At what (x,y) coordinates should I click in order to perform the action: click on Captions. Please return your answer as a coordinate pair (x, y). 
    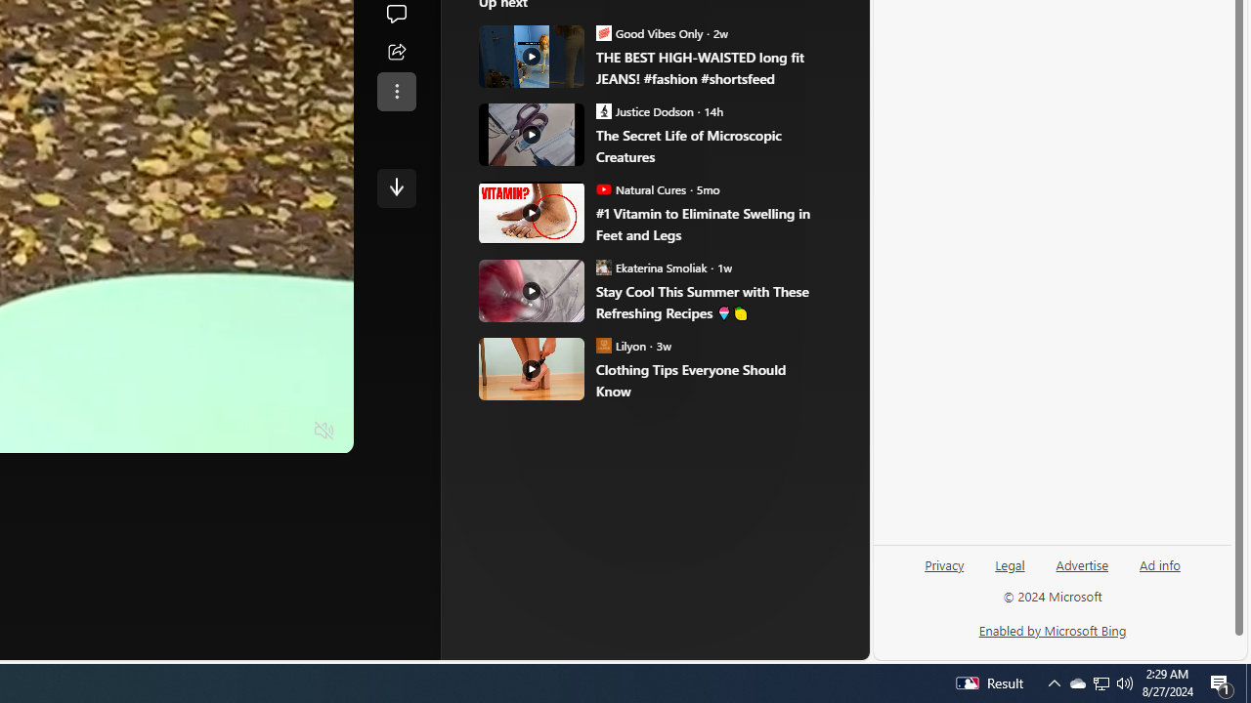
    Looking at the image, I should click on (248, 432).